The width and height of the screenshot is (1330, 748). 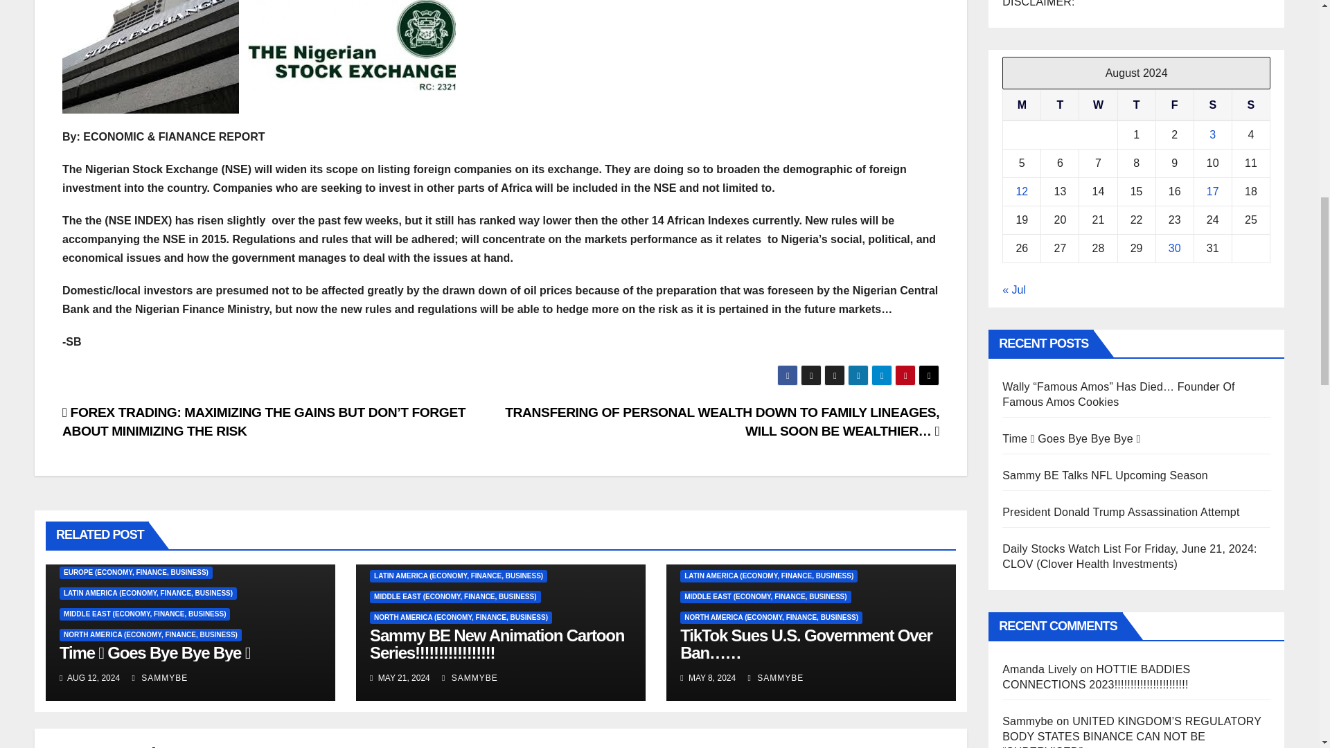 I want to click on Sunday, so click(x=1250, y=105).